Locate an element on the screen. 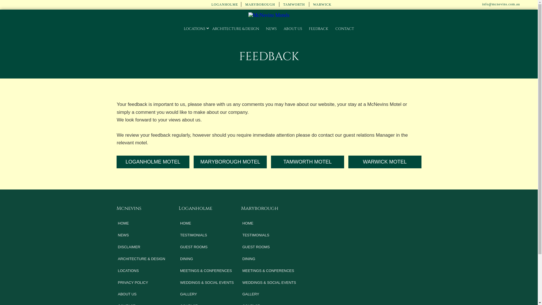 This screenshot has height=305, width=542. ABOUT US is located at coordinates (293, 29).